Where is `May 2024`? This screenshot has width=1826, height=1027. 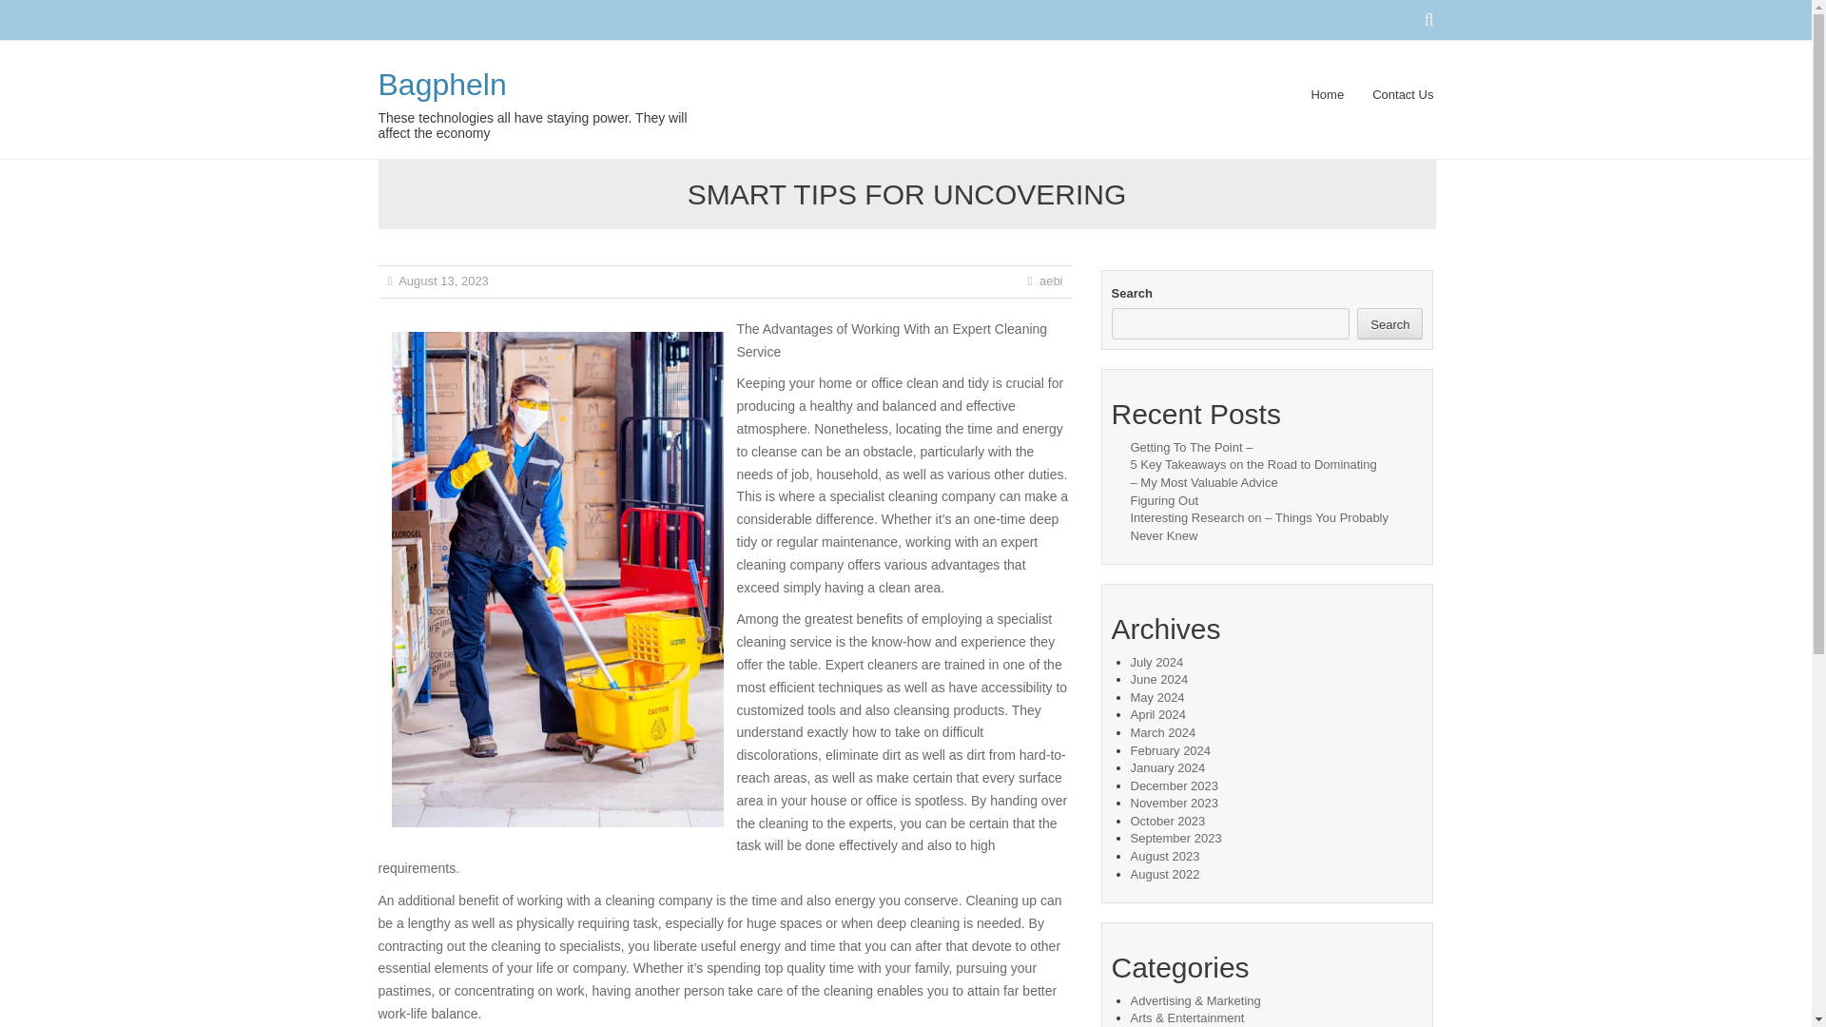
May 2024 is located at coordinates (1156, 696).